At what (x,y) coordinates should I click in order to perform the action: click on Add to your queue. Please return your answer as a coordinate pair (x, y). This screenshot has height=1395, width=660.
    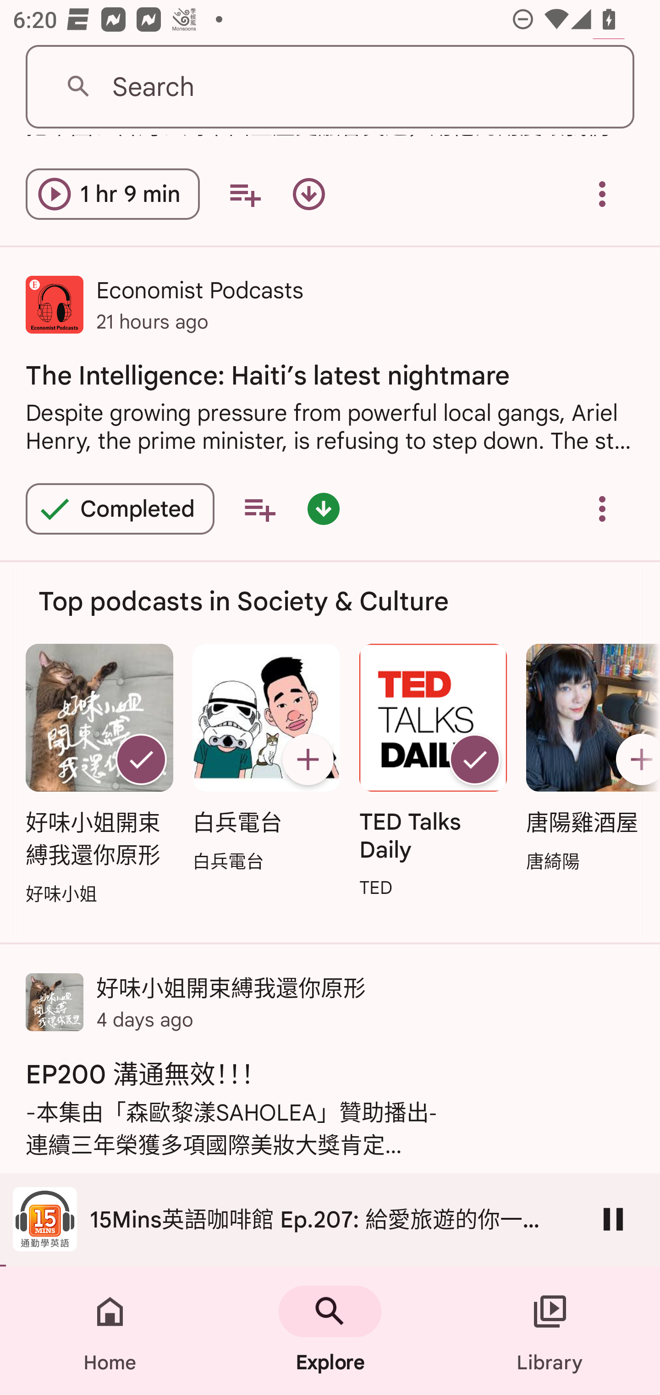
    Looking at the image, I should click on (244, 195).